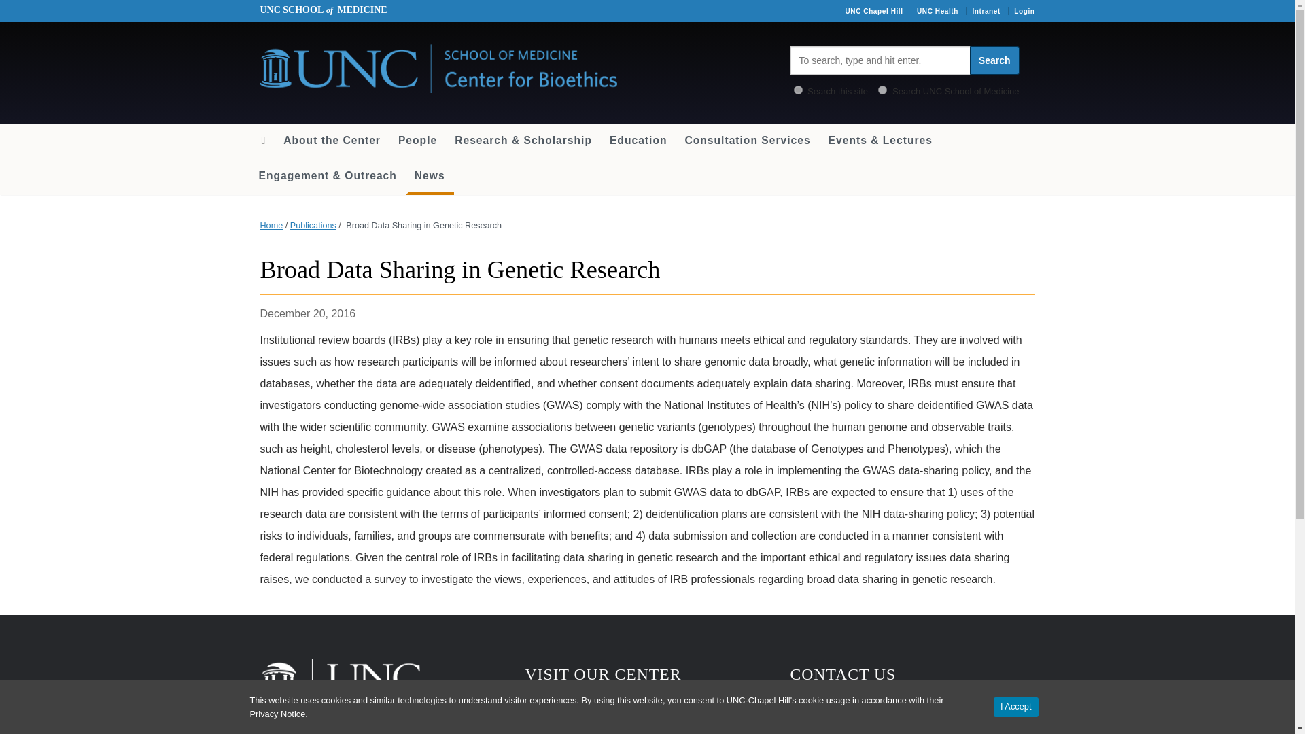 The image size is (1305, 734). I want to click on UNC SCHOOL of MEDICINE, so click(323, 10).